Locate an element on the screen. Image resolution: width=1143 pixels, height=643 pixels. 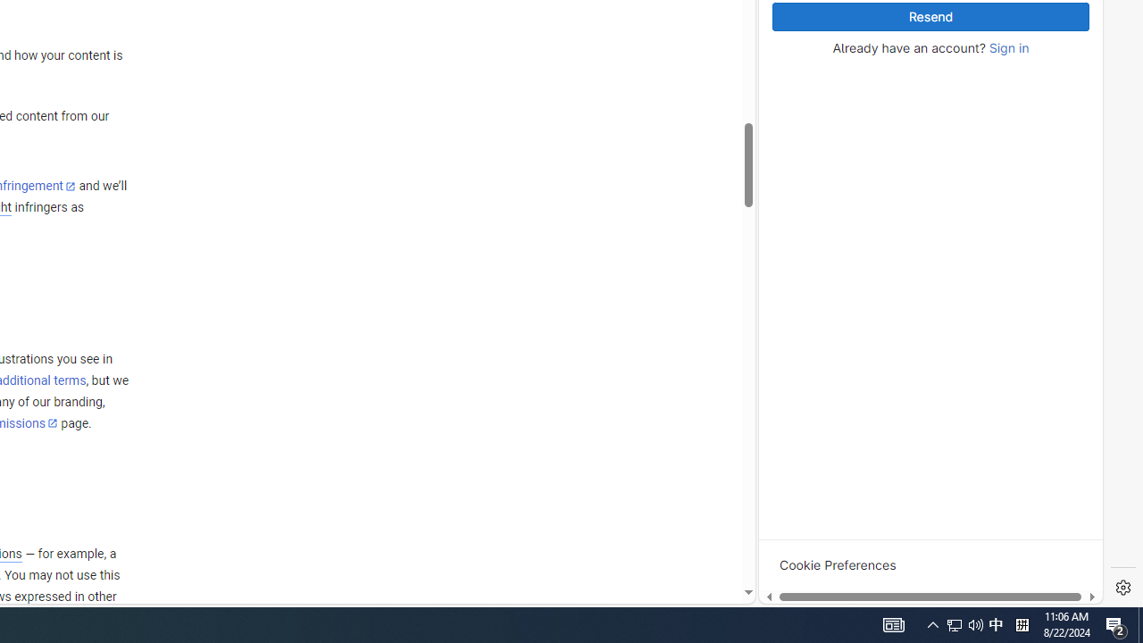
GitLab is located at coordinates (863, 605).